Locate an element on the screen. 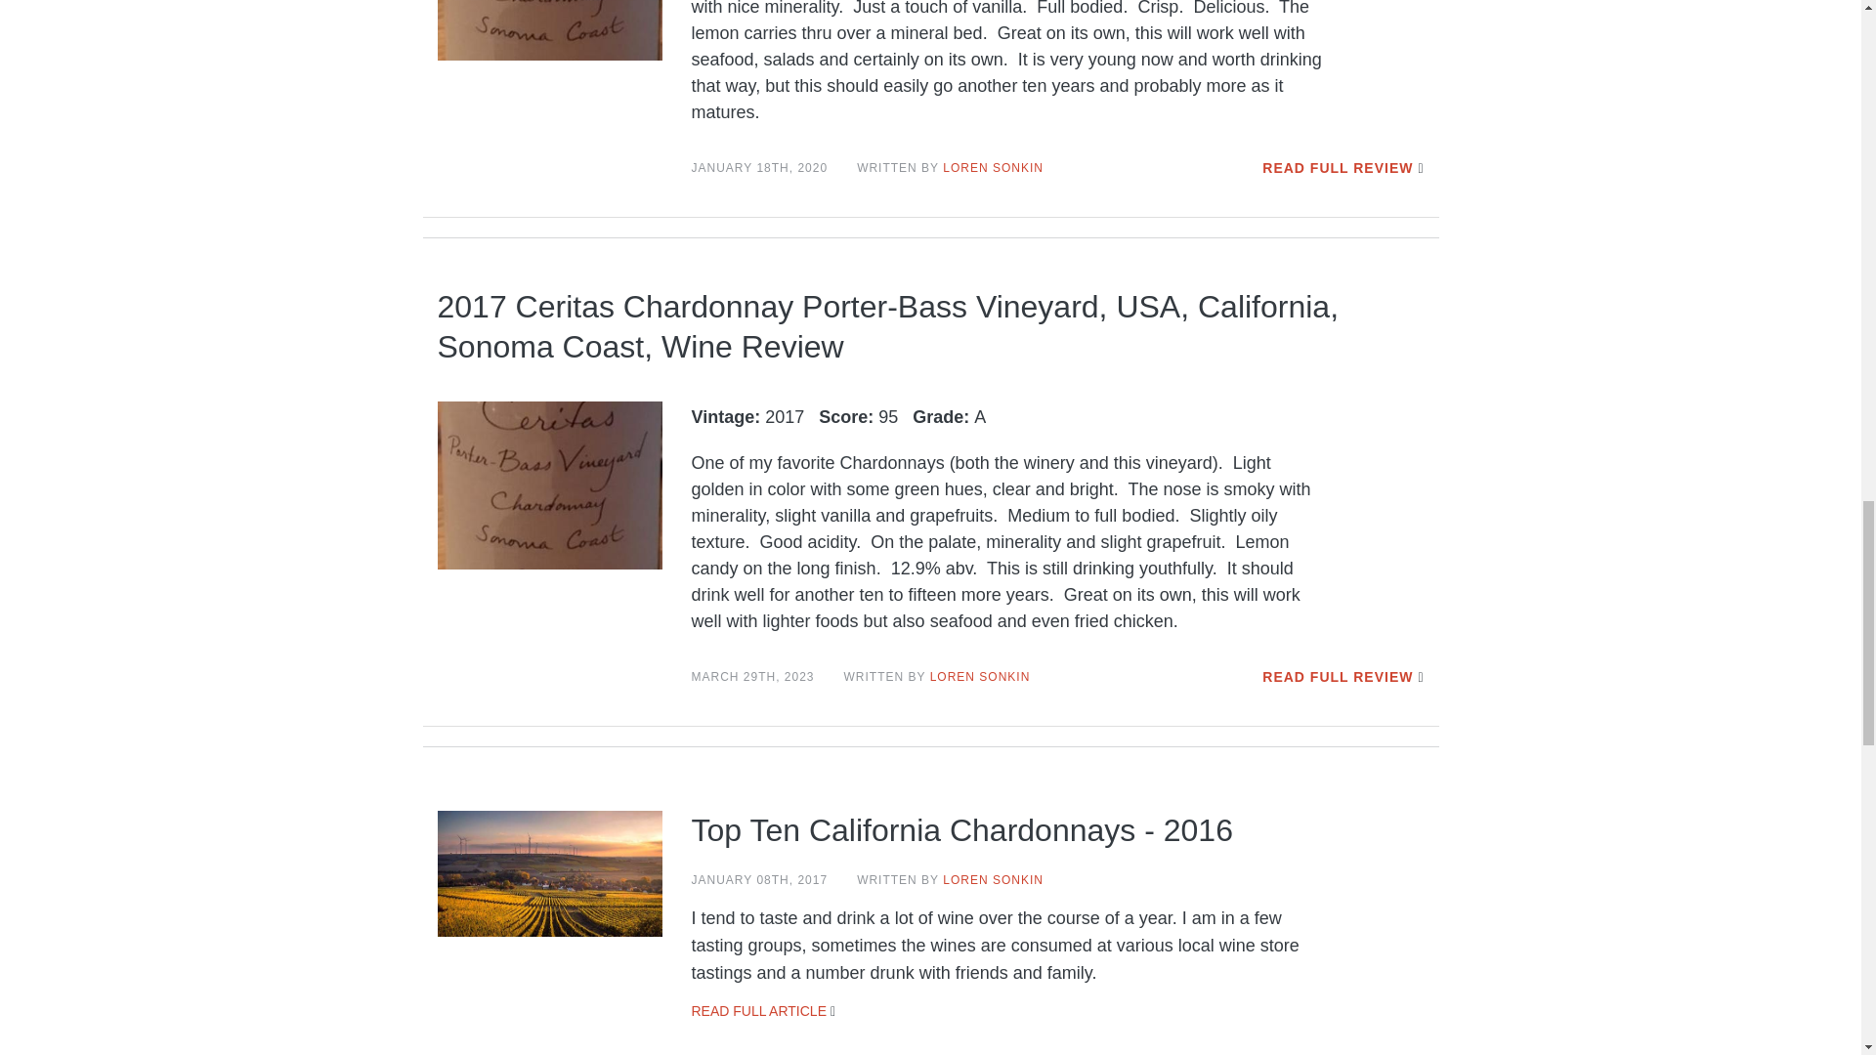  READ FULL REVIEW is located at coordinates (1337, 676).